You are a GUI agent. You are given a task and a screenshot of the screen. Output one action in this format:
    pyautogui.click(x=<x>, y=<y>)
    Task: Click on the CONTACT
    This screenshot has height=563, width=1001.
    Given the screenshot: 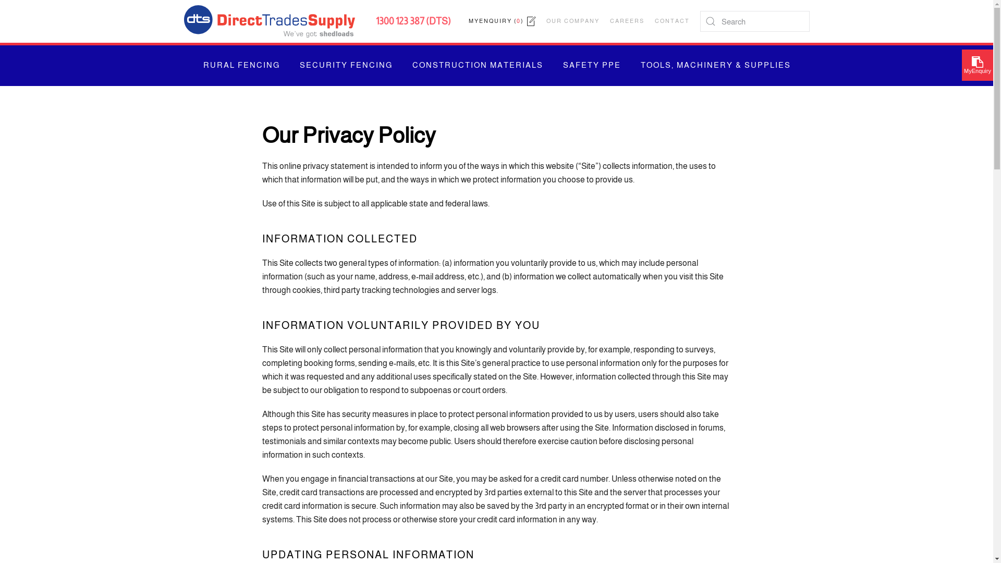 What is the action you would take?
    pyautogui.click(x=673, y=21)
    